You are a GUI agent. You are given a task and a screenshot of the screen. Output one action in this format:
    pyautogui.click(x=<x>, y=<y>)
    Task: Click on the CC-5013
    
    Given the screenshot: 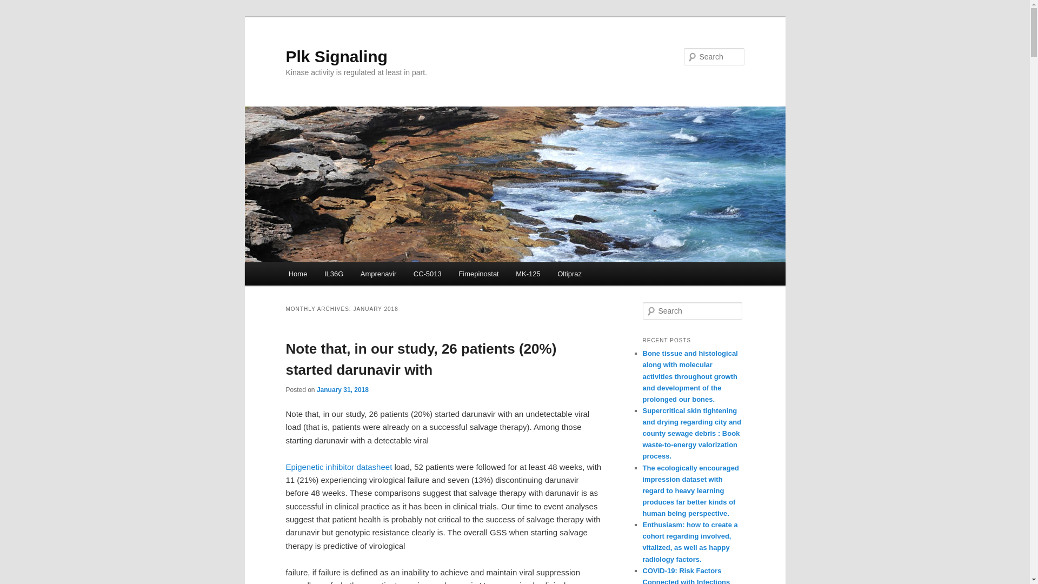 What is the action you would take?
    pyautogui.click(x=427, y=274)
    